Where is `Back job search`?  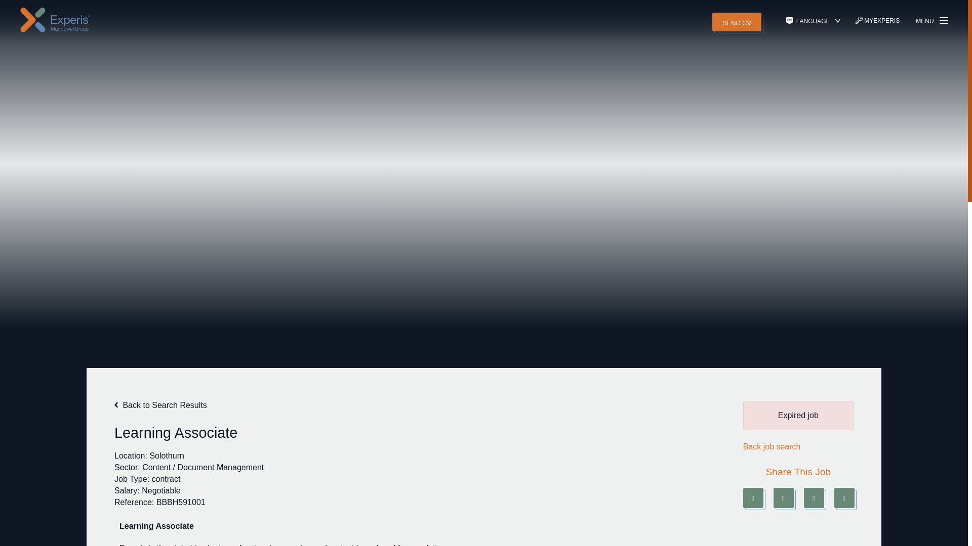 Back job search is located at coordinates (772, 446).